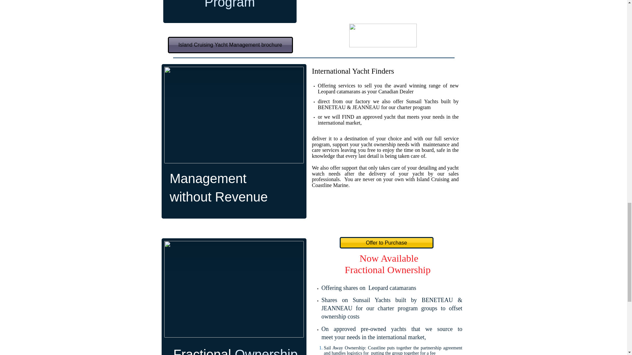 The image size is (632, 355). What do you see at coordinates (234, 289) in the screenshot?
I see `jeaaneau439f.jpg` at bounding box center [234, 289].